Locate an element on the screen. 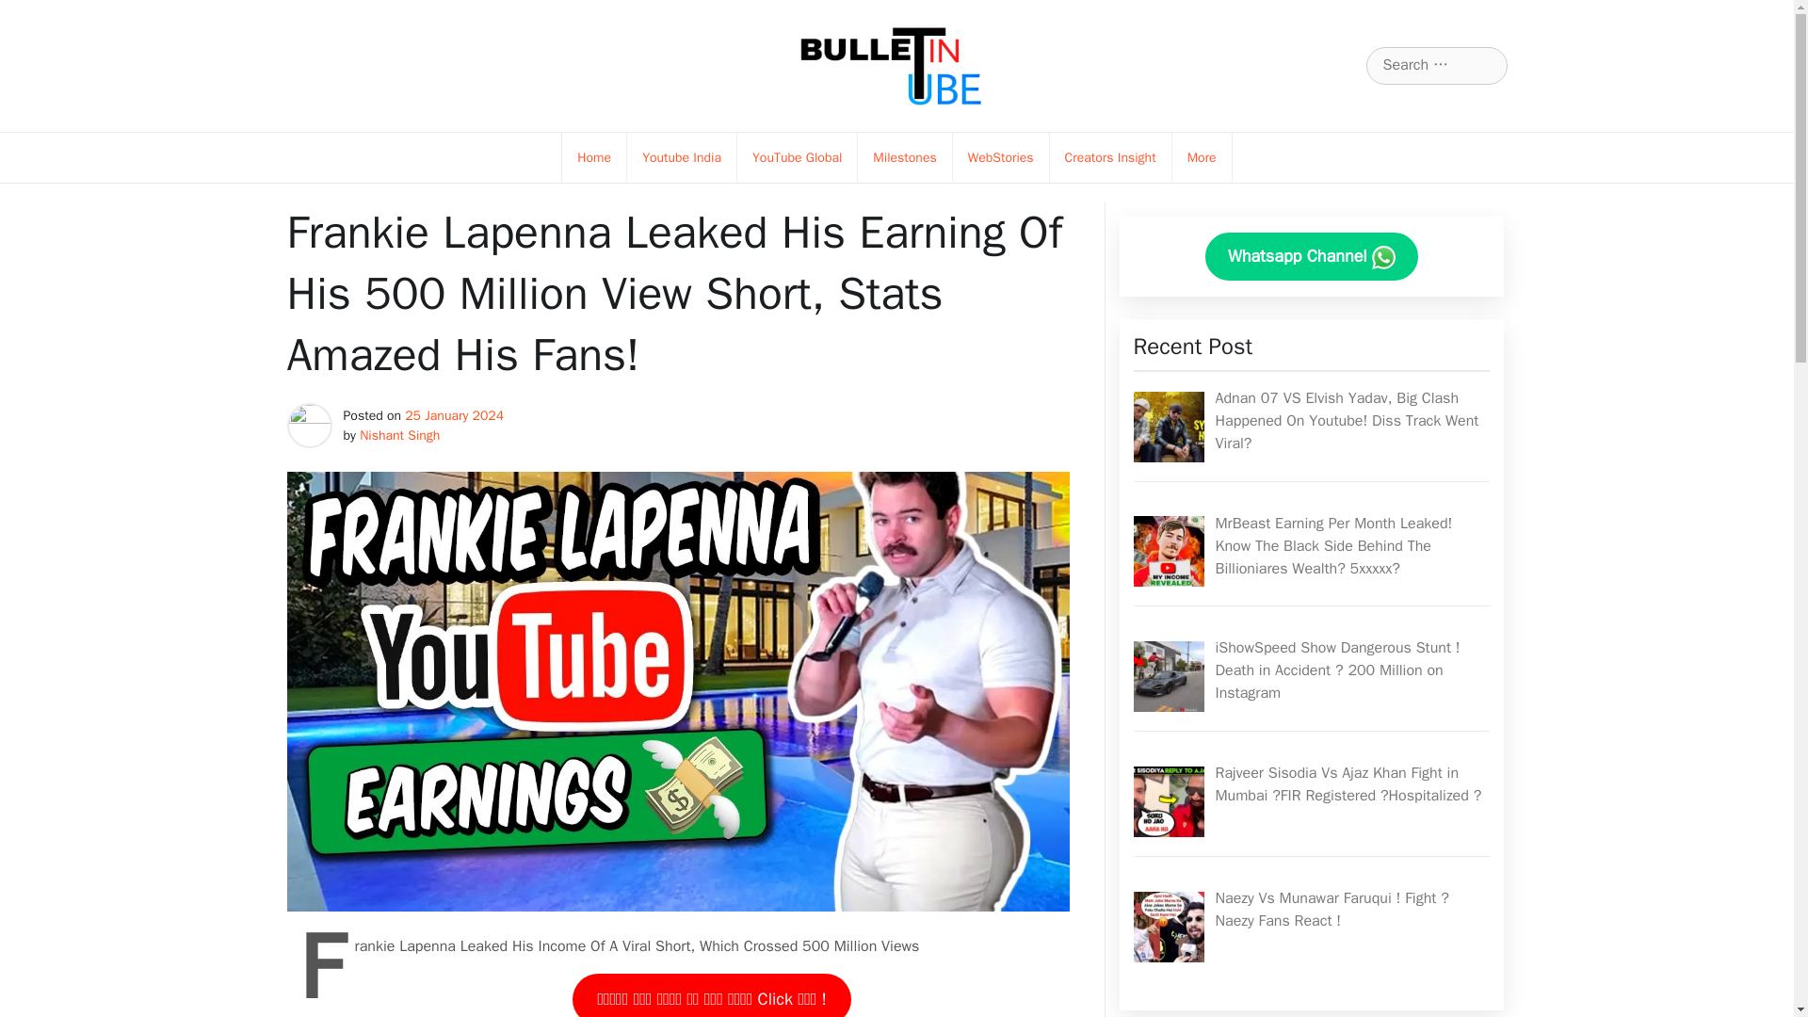 The image size is (1808, 1017). 25 January 2024 is located at coordinates (454, 416).